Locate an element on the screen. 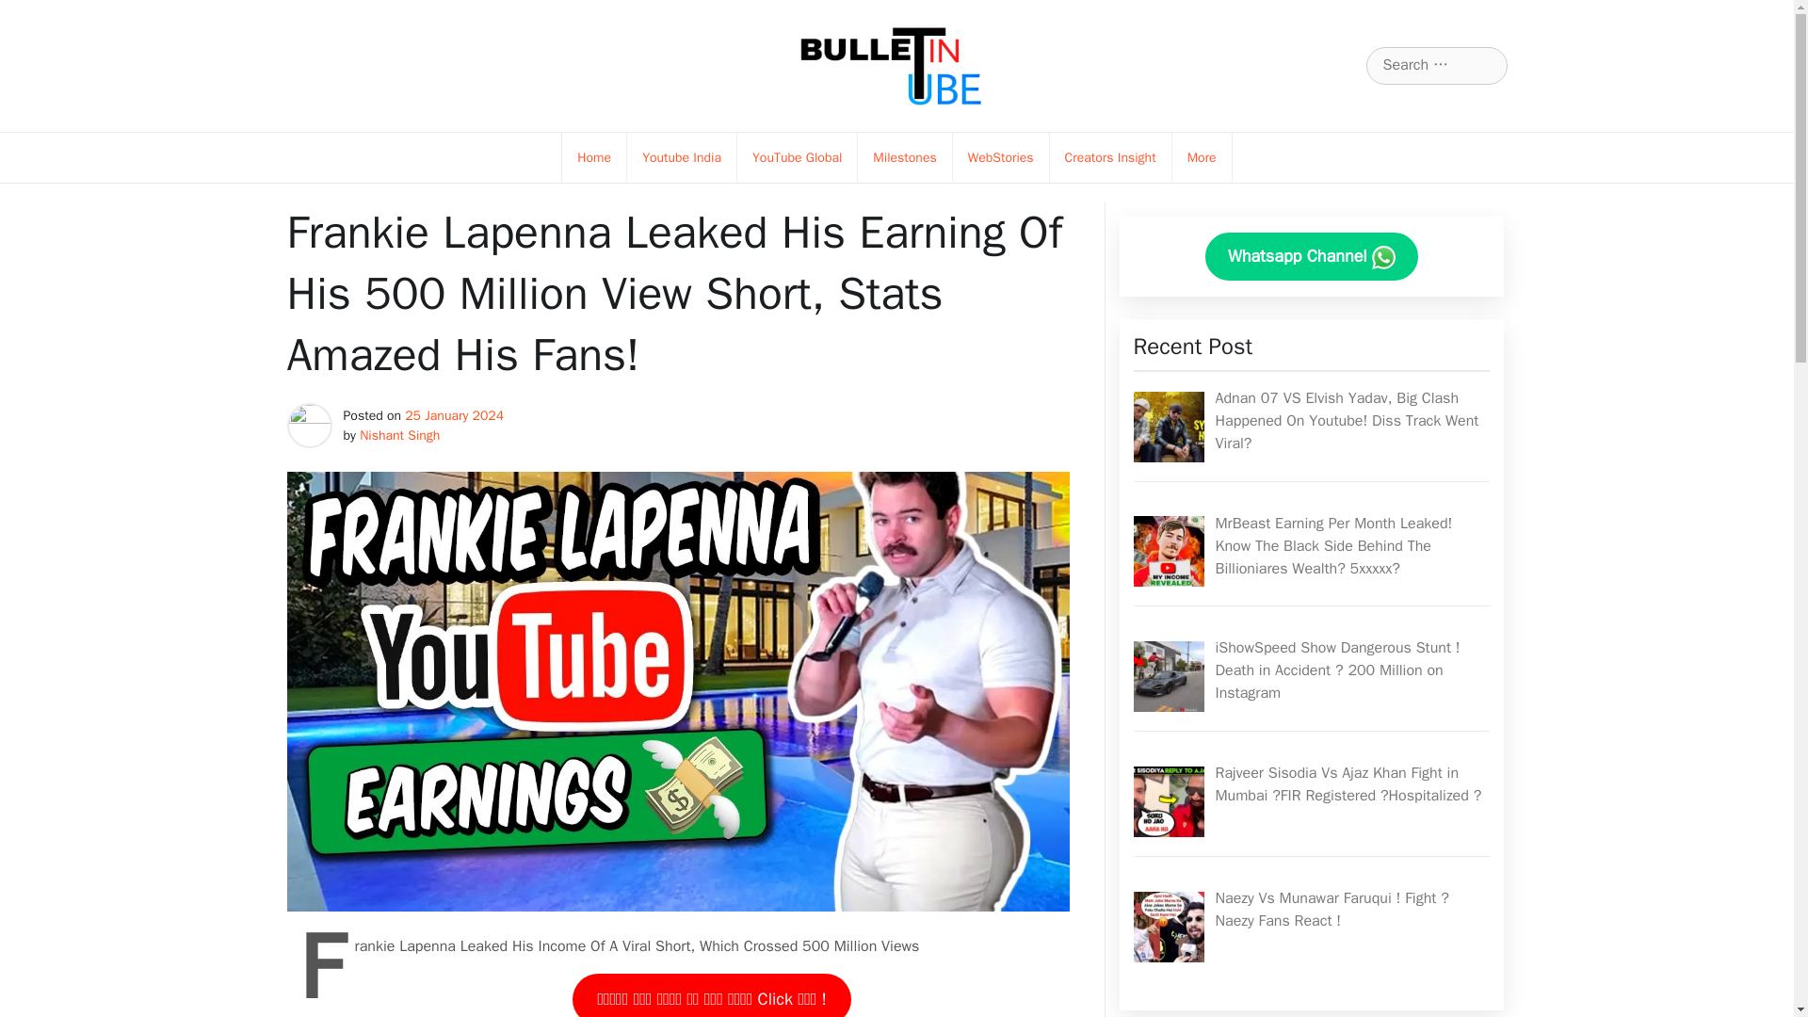 The image size is (1808, 1017). 25 January 2024 is located at coordinates (454, 416).